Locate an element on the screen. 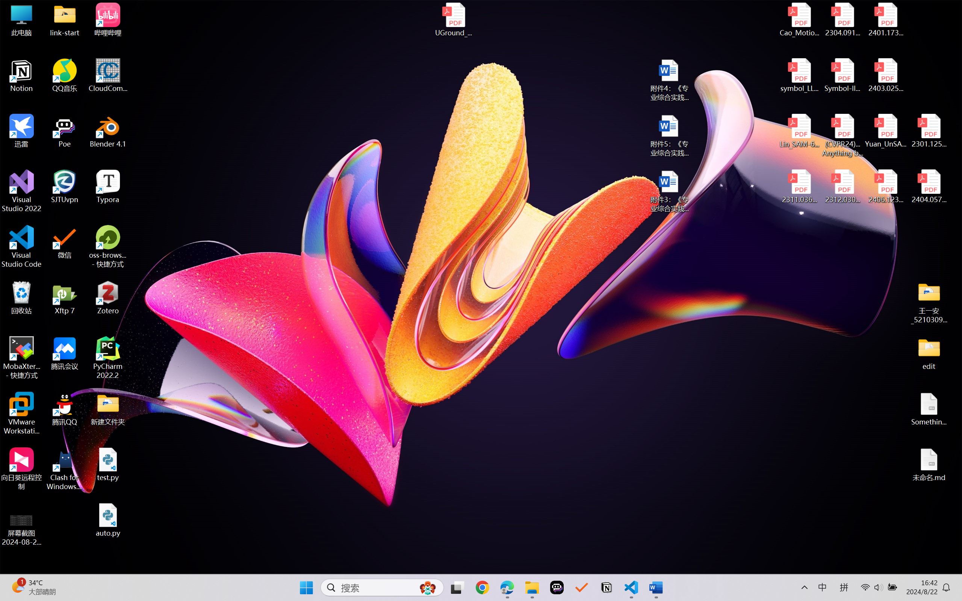  Google Chrome is located at coordinates (482, 587).